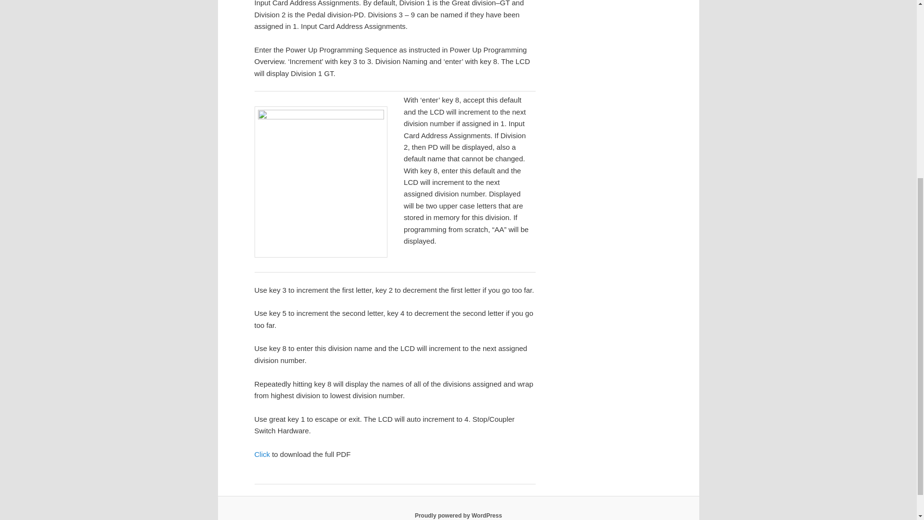 The height and width of the screenshot is (520, 924). I want to click on Proudly powered by WordPress, so click(458, 515).